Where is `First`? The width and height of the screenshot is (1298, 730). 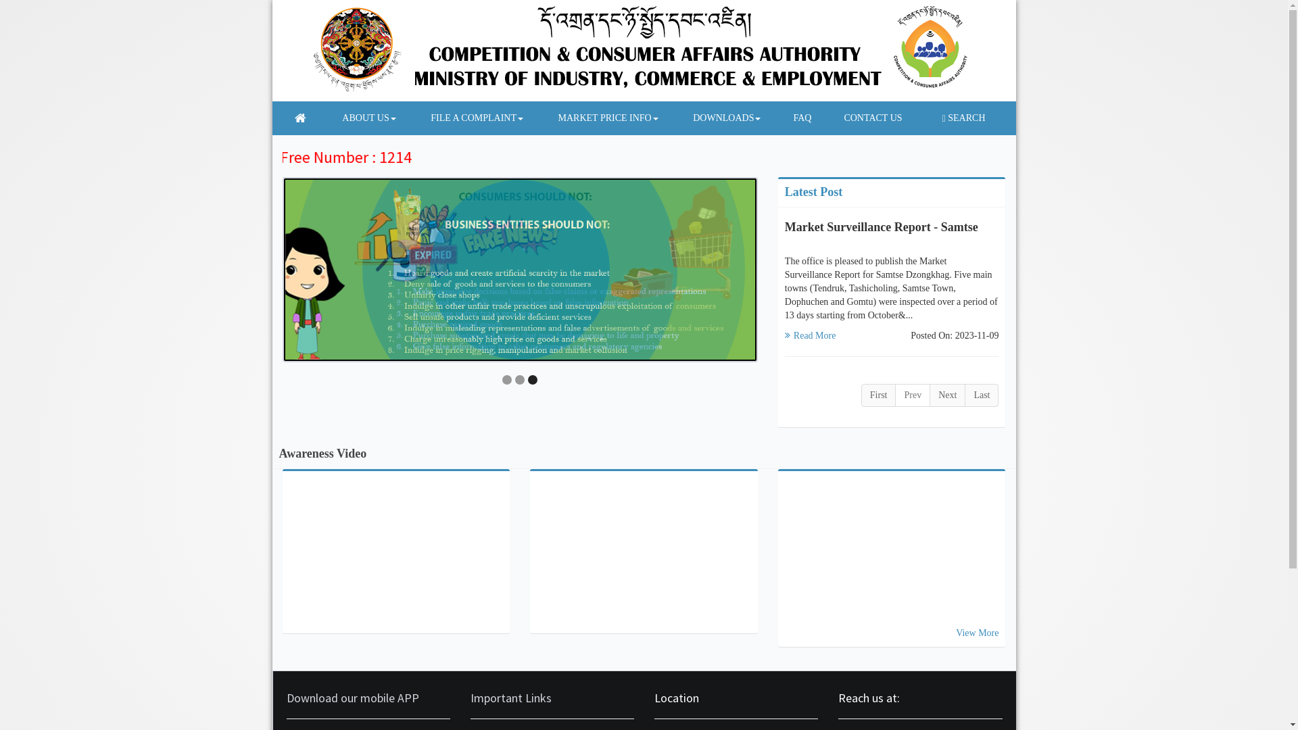 First is located at coordinates (879, 395).